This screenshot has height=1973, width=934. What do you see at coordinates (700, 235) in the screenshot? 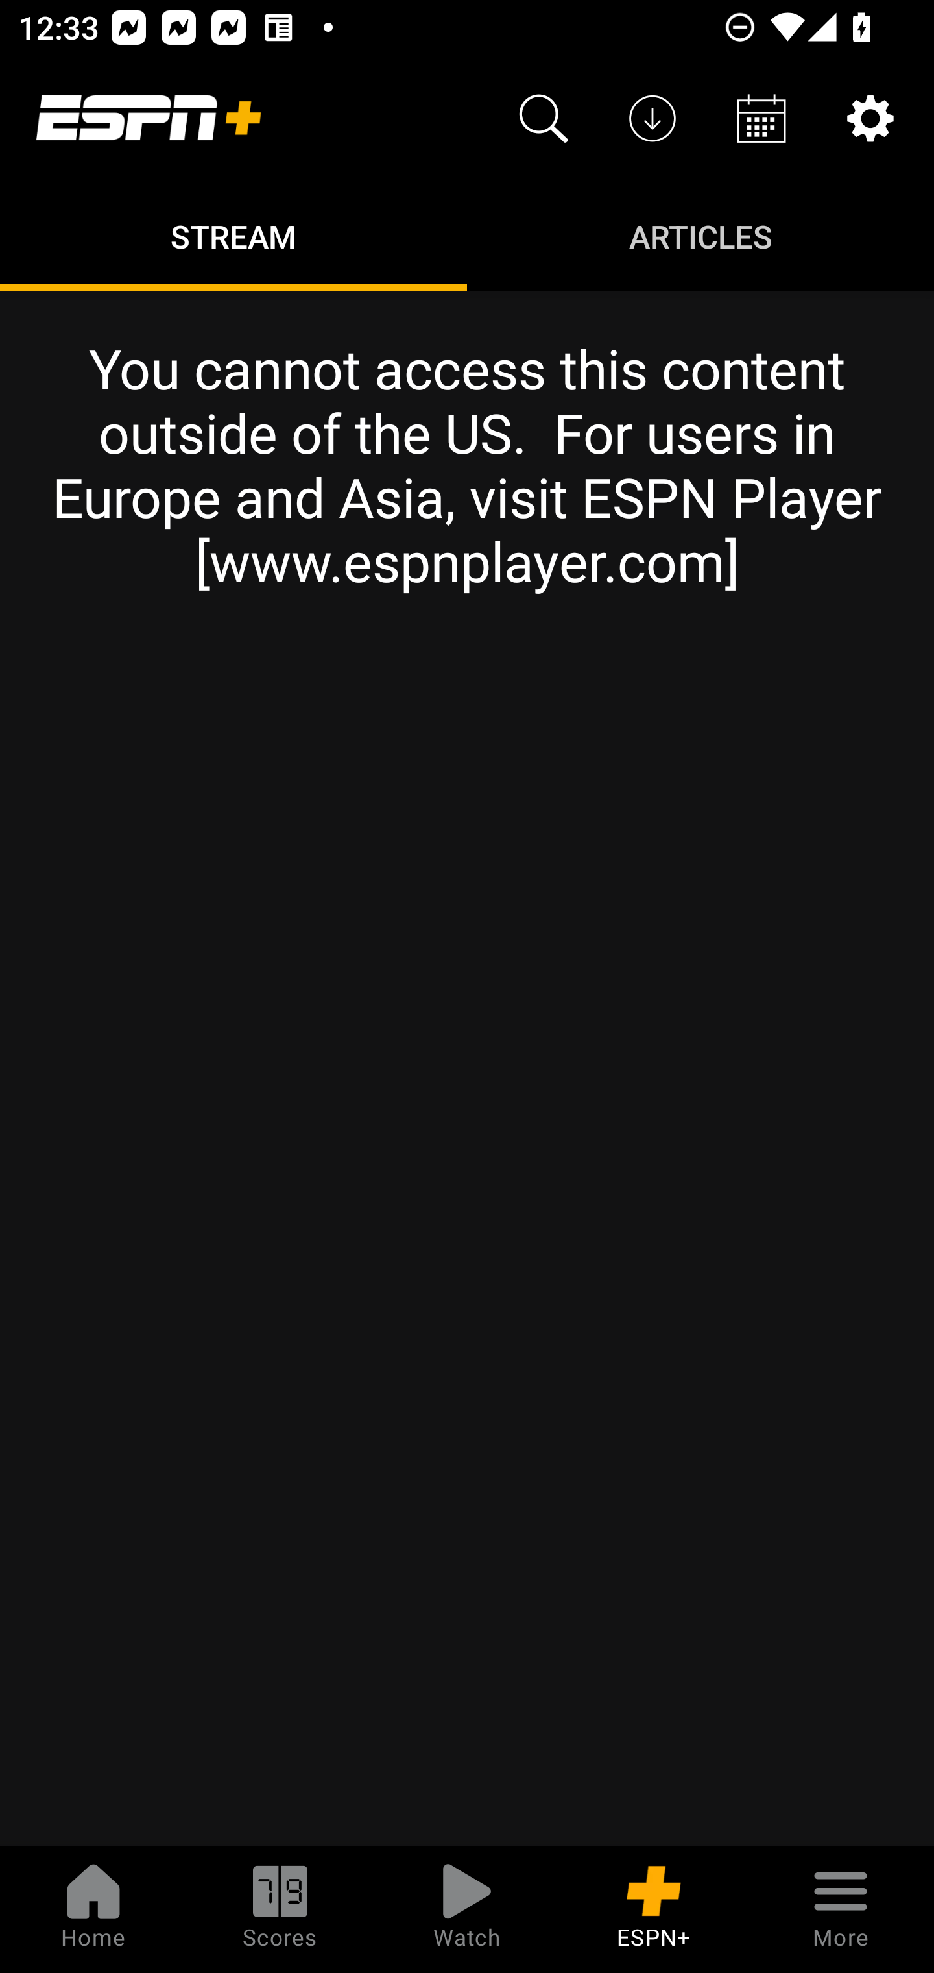
I see `Articles ARTICLES` at bounding box center [700, 235].